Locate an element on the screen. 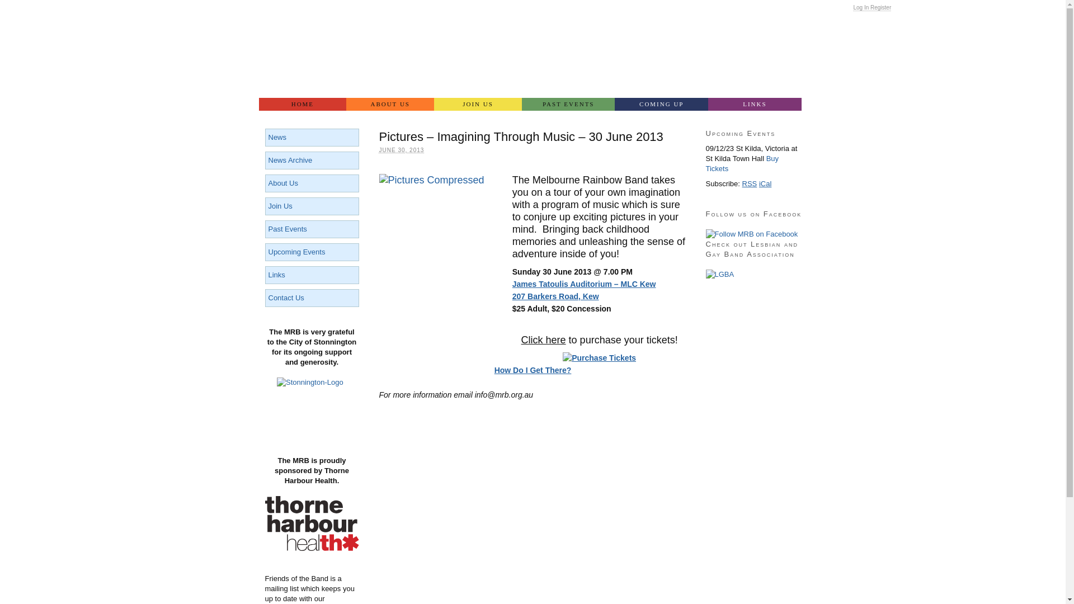 This screenshot has height=604, width=1074. JOIN US is located at coordinates (478, 104).